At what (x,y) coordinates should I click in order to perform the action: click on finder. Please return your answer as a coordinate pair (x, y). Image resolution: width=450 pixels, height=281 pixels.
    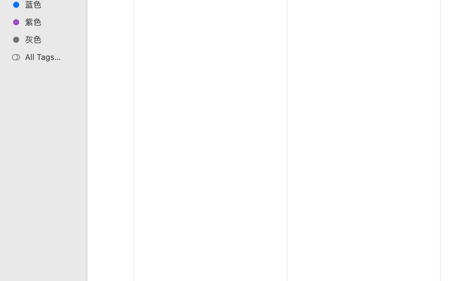
    Looking at the image, I should click on (284, 255).